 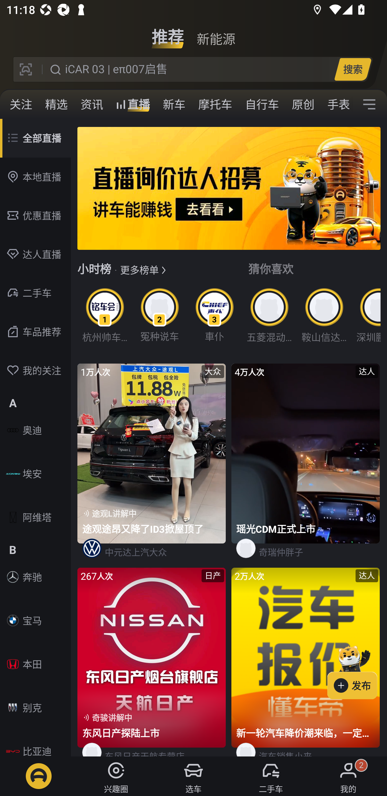 I want to click on 手表, so click(x=337, y=104).